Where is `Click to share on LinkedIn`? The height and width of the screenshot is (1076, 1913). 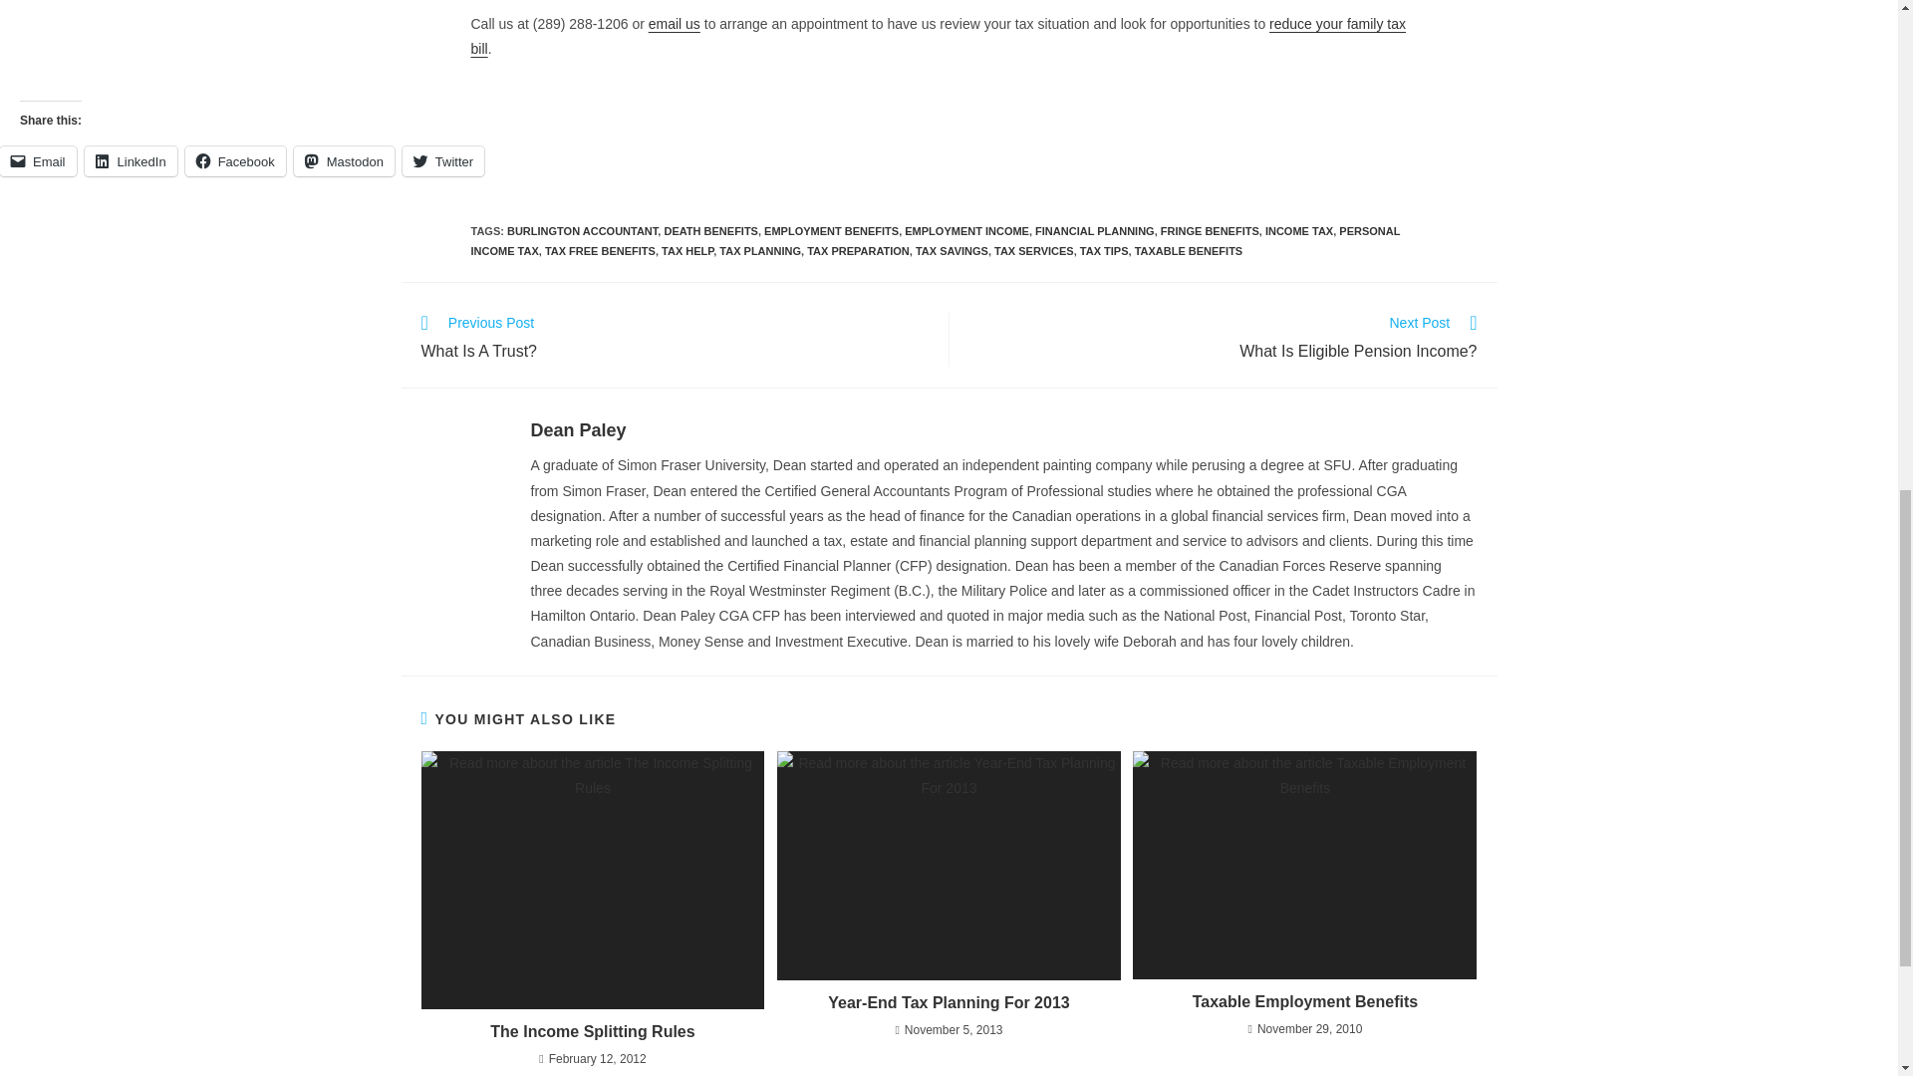
Click to share on LinkedIn is located at coordinates (131, 161).